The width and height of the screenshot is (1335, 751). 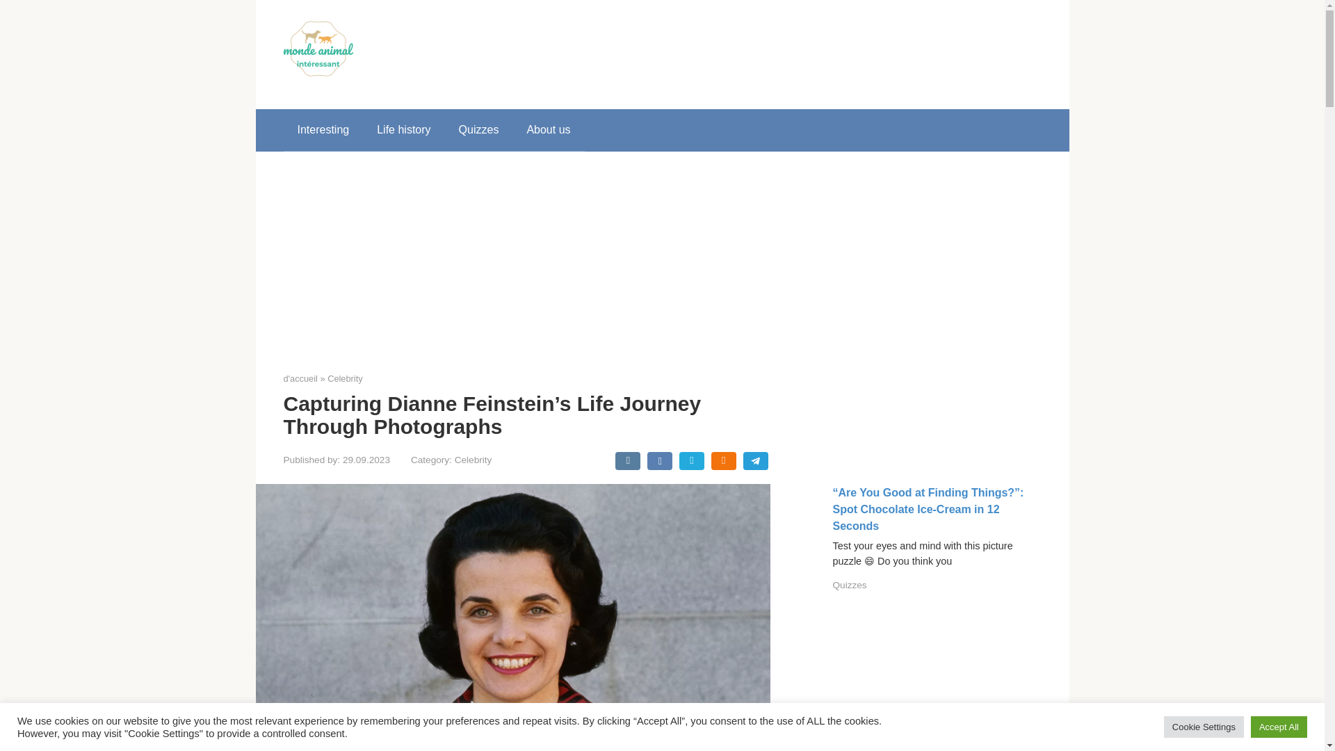 I want to click on Life history, so click(x=403, y=129).